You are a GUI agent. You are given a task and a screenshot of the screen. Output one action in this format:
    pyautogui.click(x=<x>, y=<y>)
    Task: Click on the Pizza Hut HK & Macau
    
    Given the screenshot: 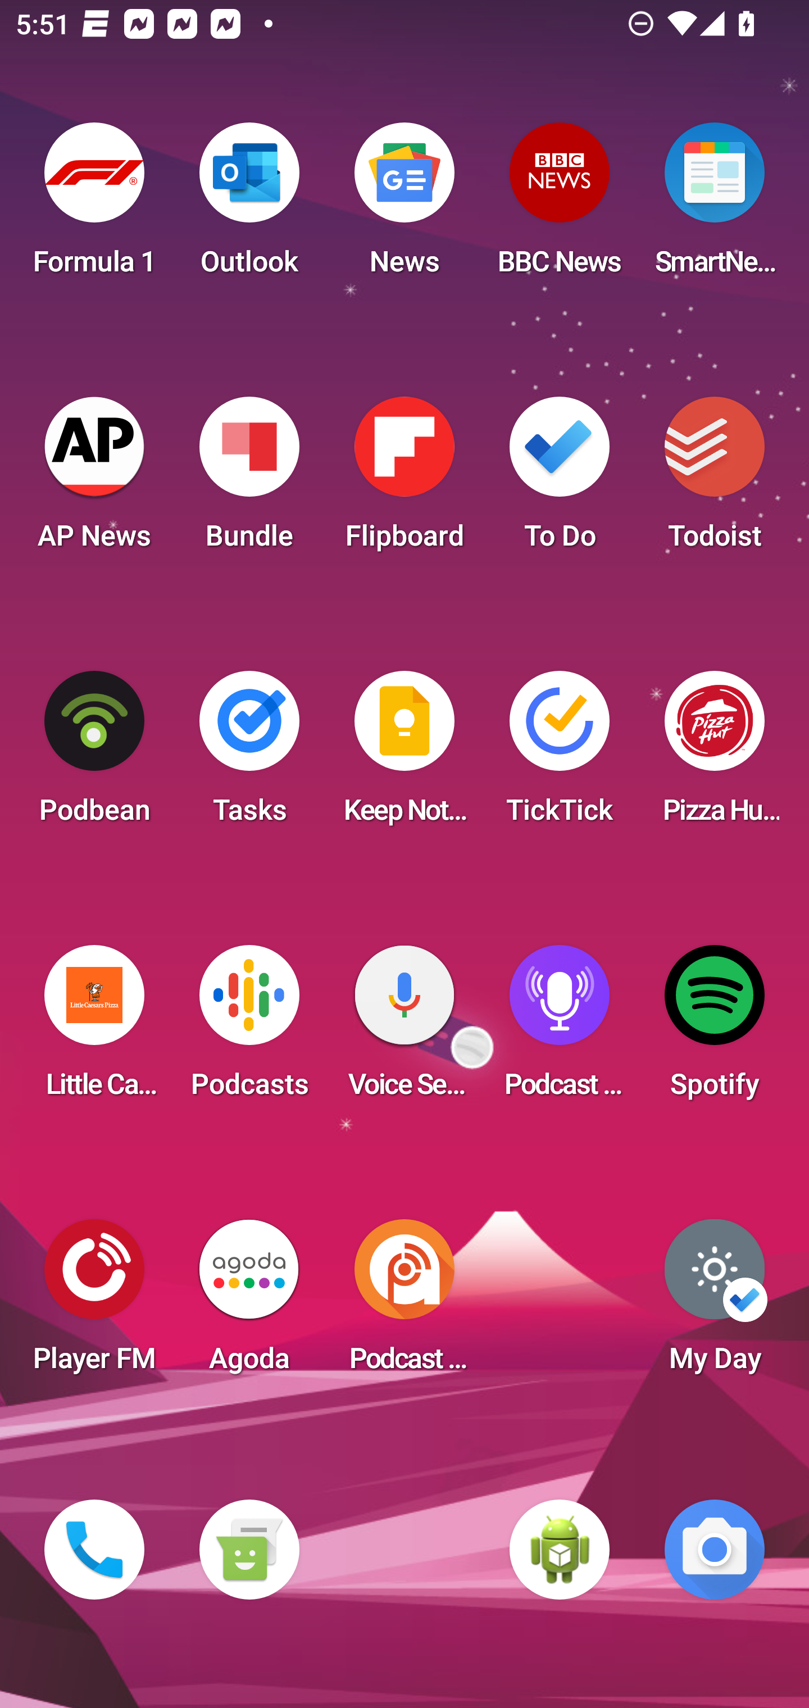 What is the action you would take?
    pyautogui.click(x=715, y=754)
    